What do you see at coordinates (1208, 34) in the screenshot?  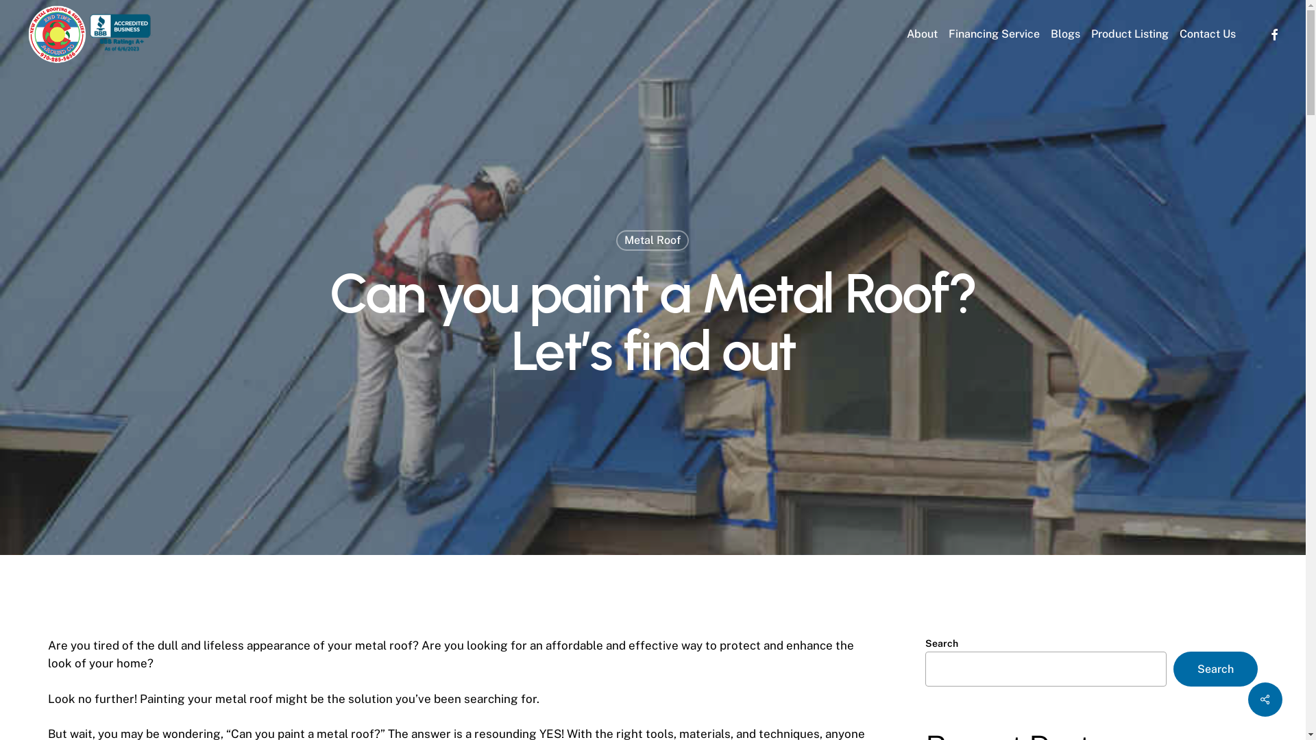 I see `Contact Us` at bounding box center [1208, 34].